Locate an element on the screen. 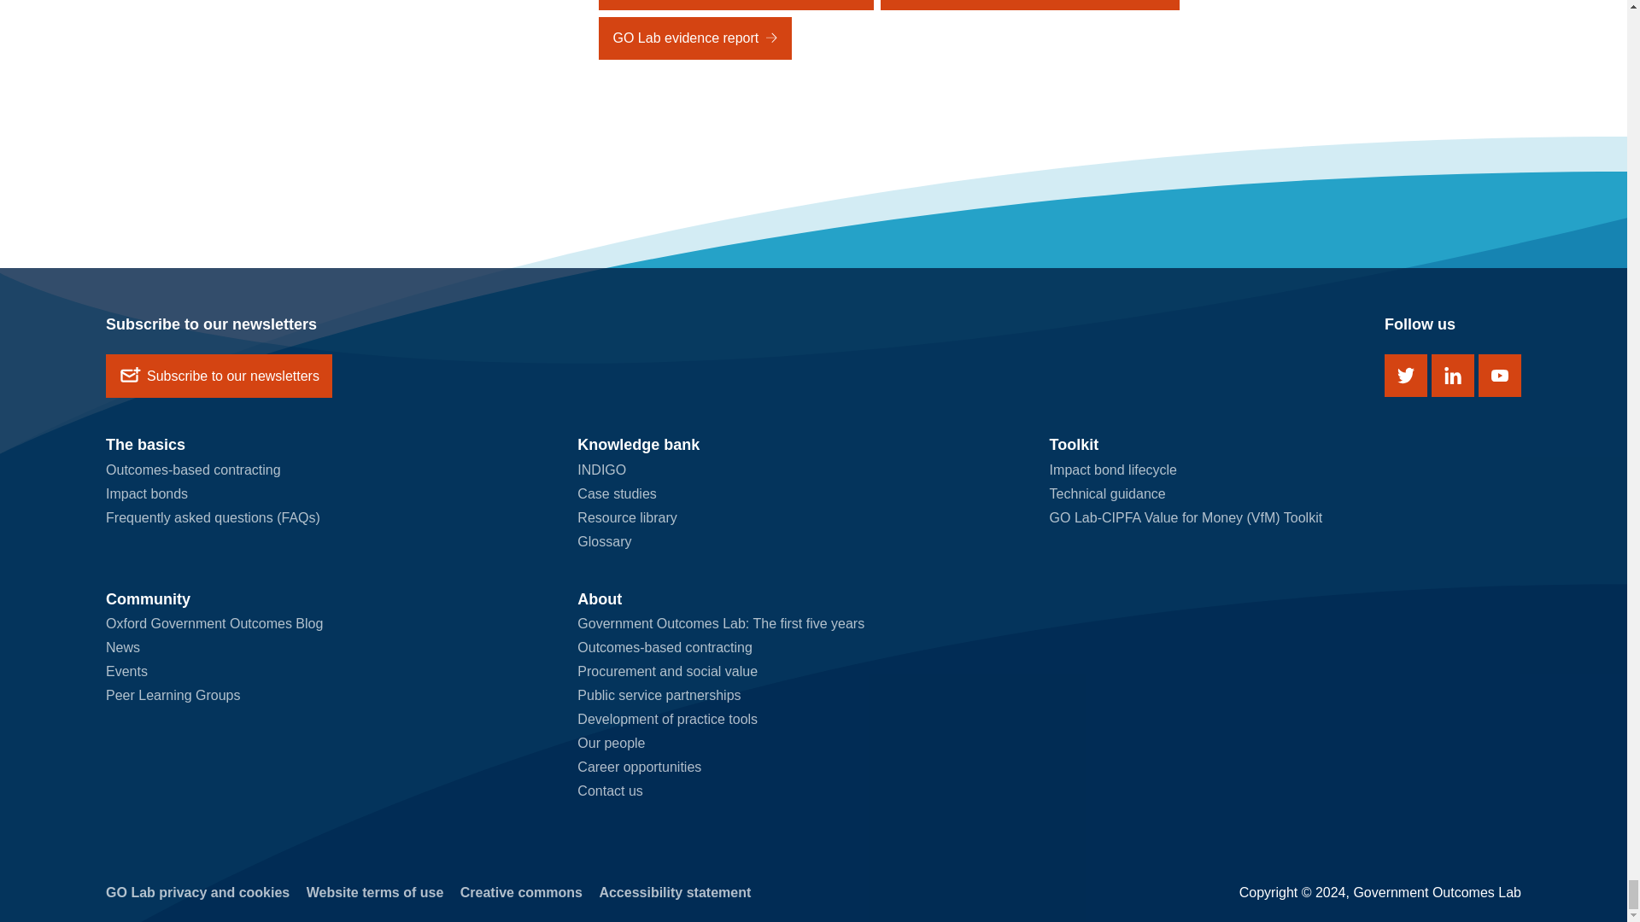 This screenshot has height=922, width=1640. Follow us on Twitter is located at coordinates (1405, 376).